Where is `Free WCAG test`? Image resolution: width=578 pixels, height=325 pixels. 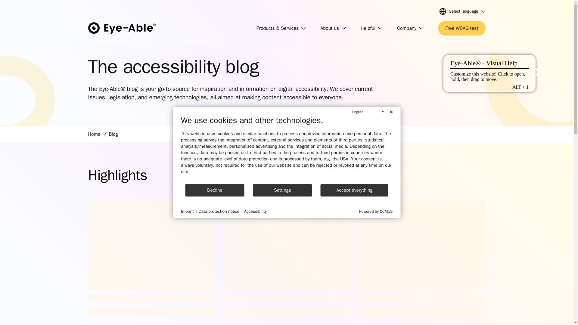 Free WCAG test is located at coordinates (462, 28).